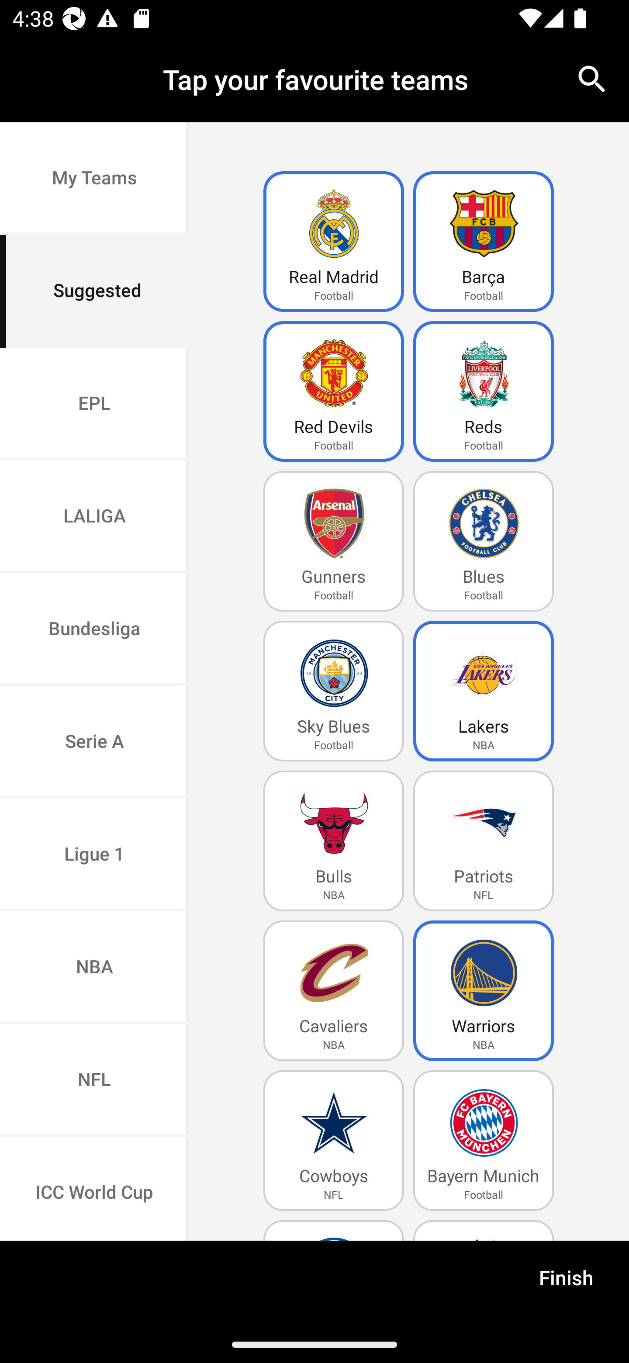 Image resolution: width=629 pixels, height=1363 pixels. What do you see at coordinates (592, 79) in the screenshot?
I see `search` at bounding box center [592, 79].